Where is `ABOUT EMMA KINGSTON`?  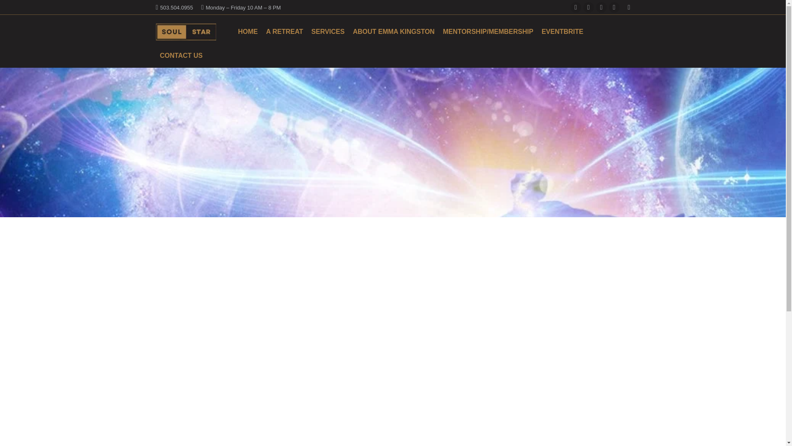
ABOUT EMMA KINGSTON is located at coordinates (394, 31).